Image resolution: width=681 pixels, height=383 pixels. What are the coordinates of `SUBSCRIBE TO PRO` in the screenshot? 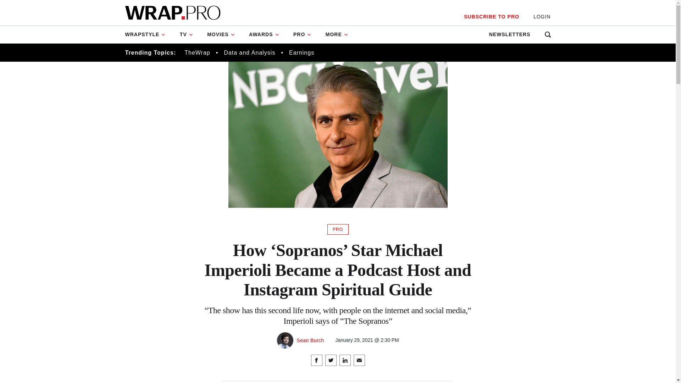 It's located at (491, 17).